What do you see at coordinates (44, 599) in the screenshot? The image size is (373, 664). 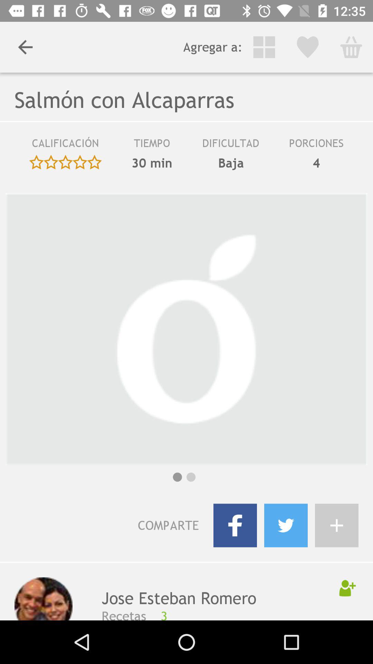 I see `click the icon next to the jose esteban romero icon` at bounding box center [44, 599].